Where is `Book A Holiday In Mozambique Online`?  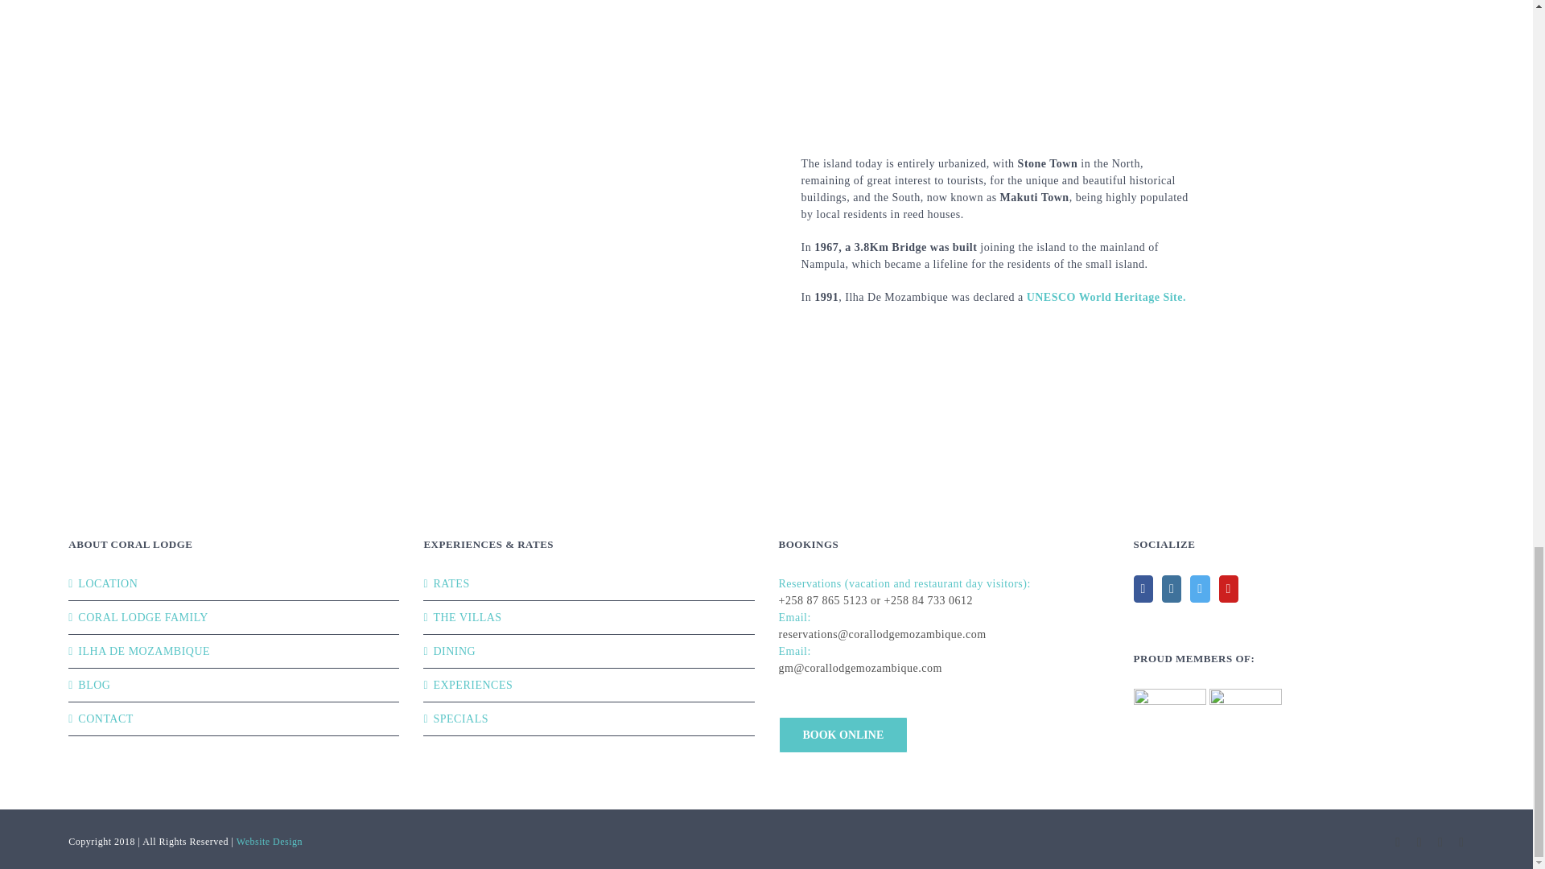
Book A Holiday In Mozambique Online is located at coordinates (843, 735).